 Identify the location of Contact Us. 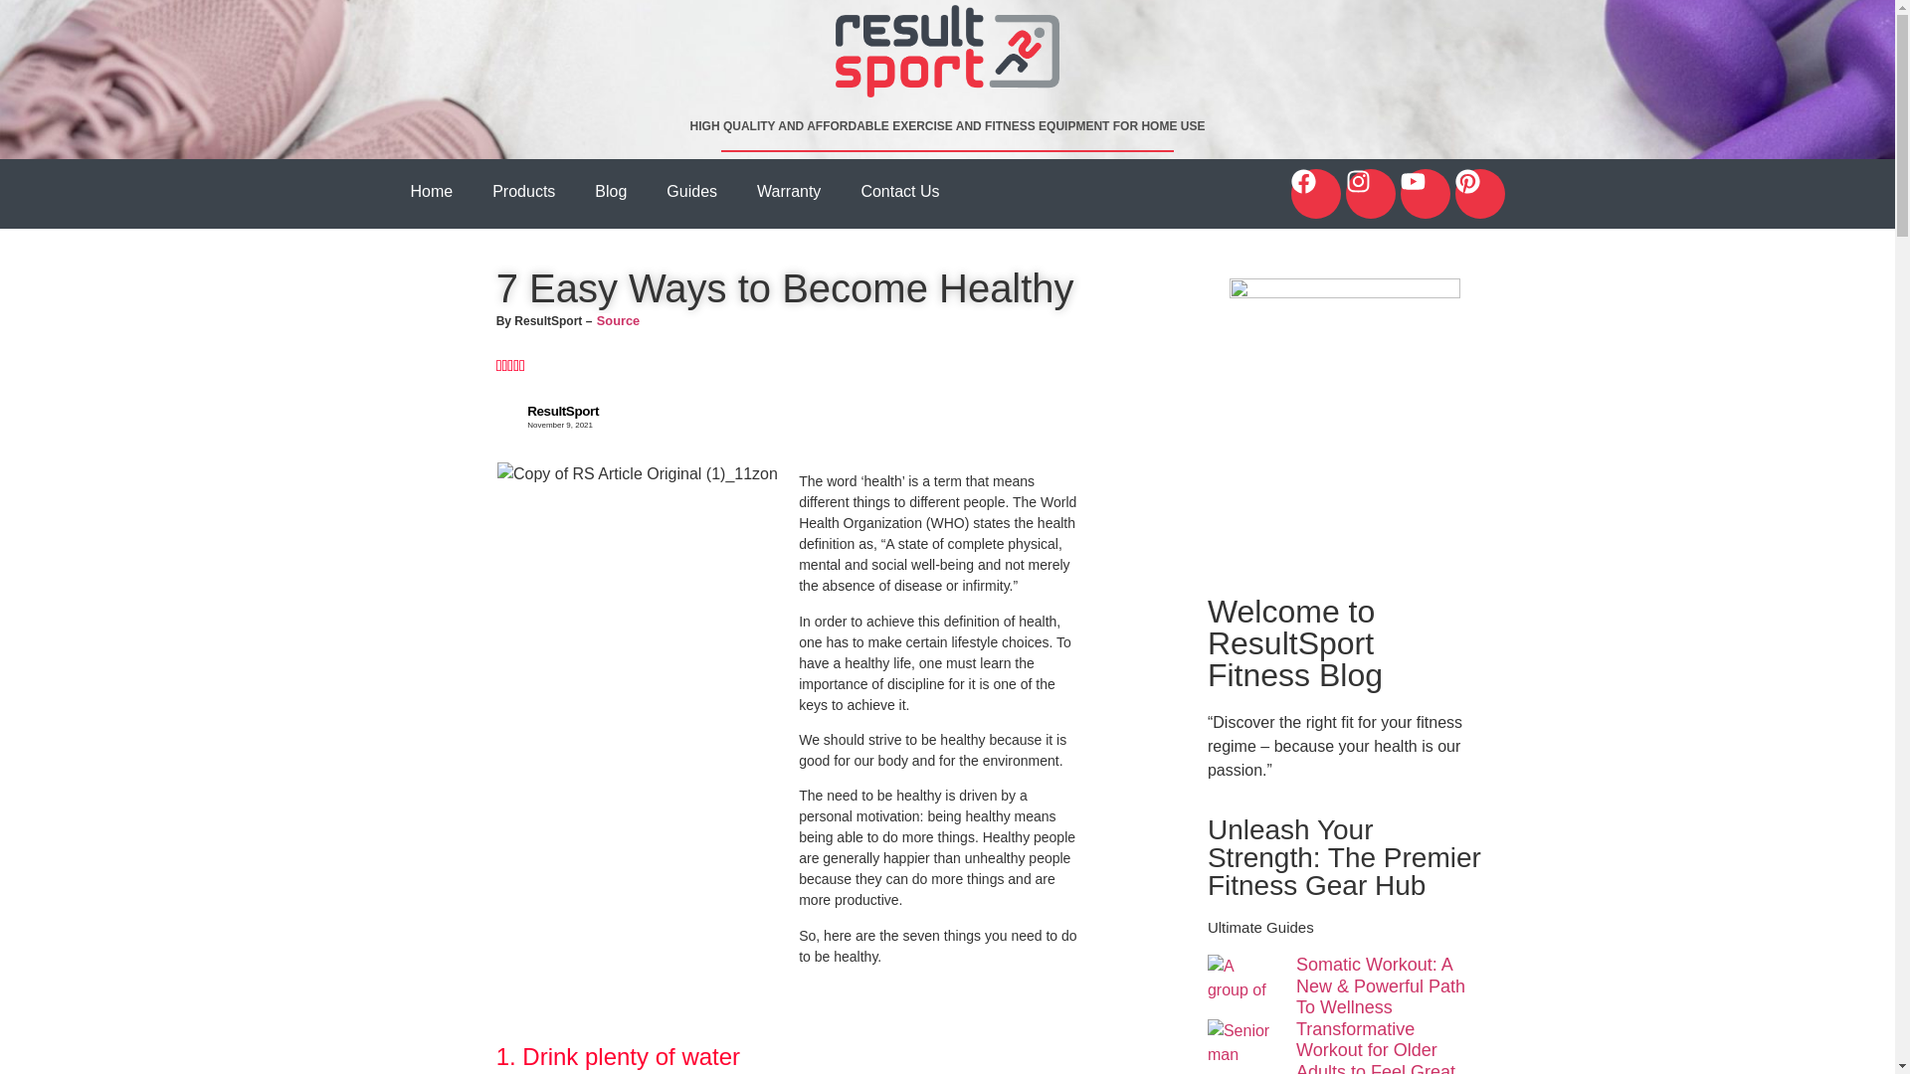
(899, 191).